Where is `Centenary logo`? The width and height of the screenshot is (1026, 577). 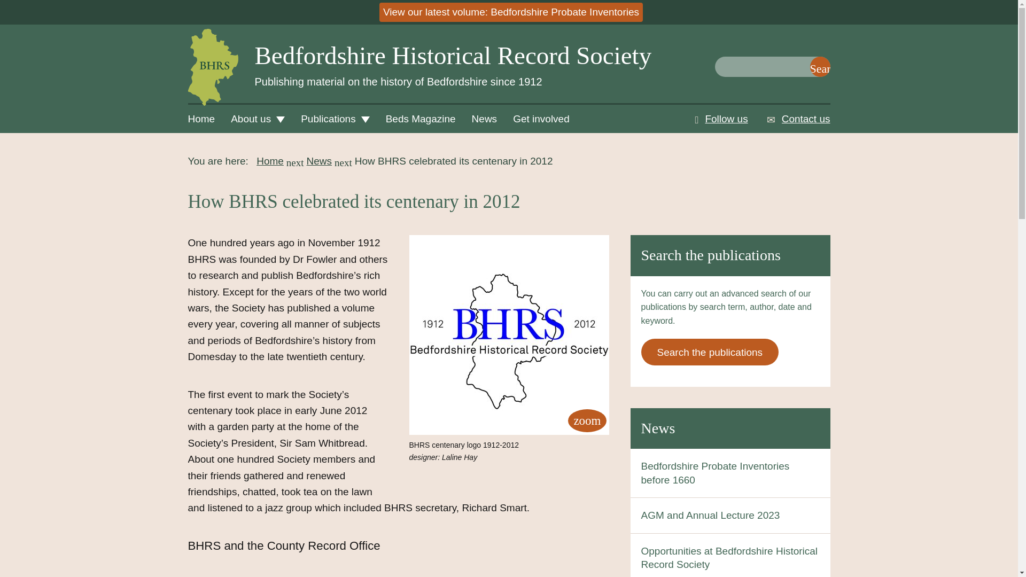
Centenary logo is located at coordinates (509, 334).